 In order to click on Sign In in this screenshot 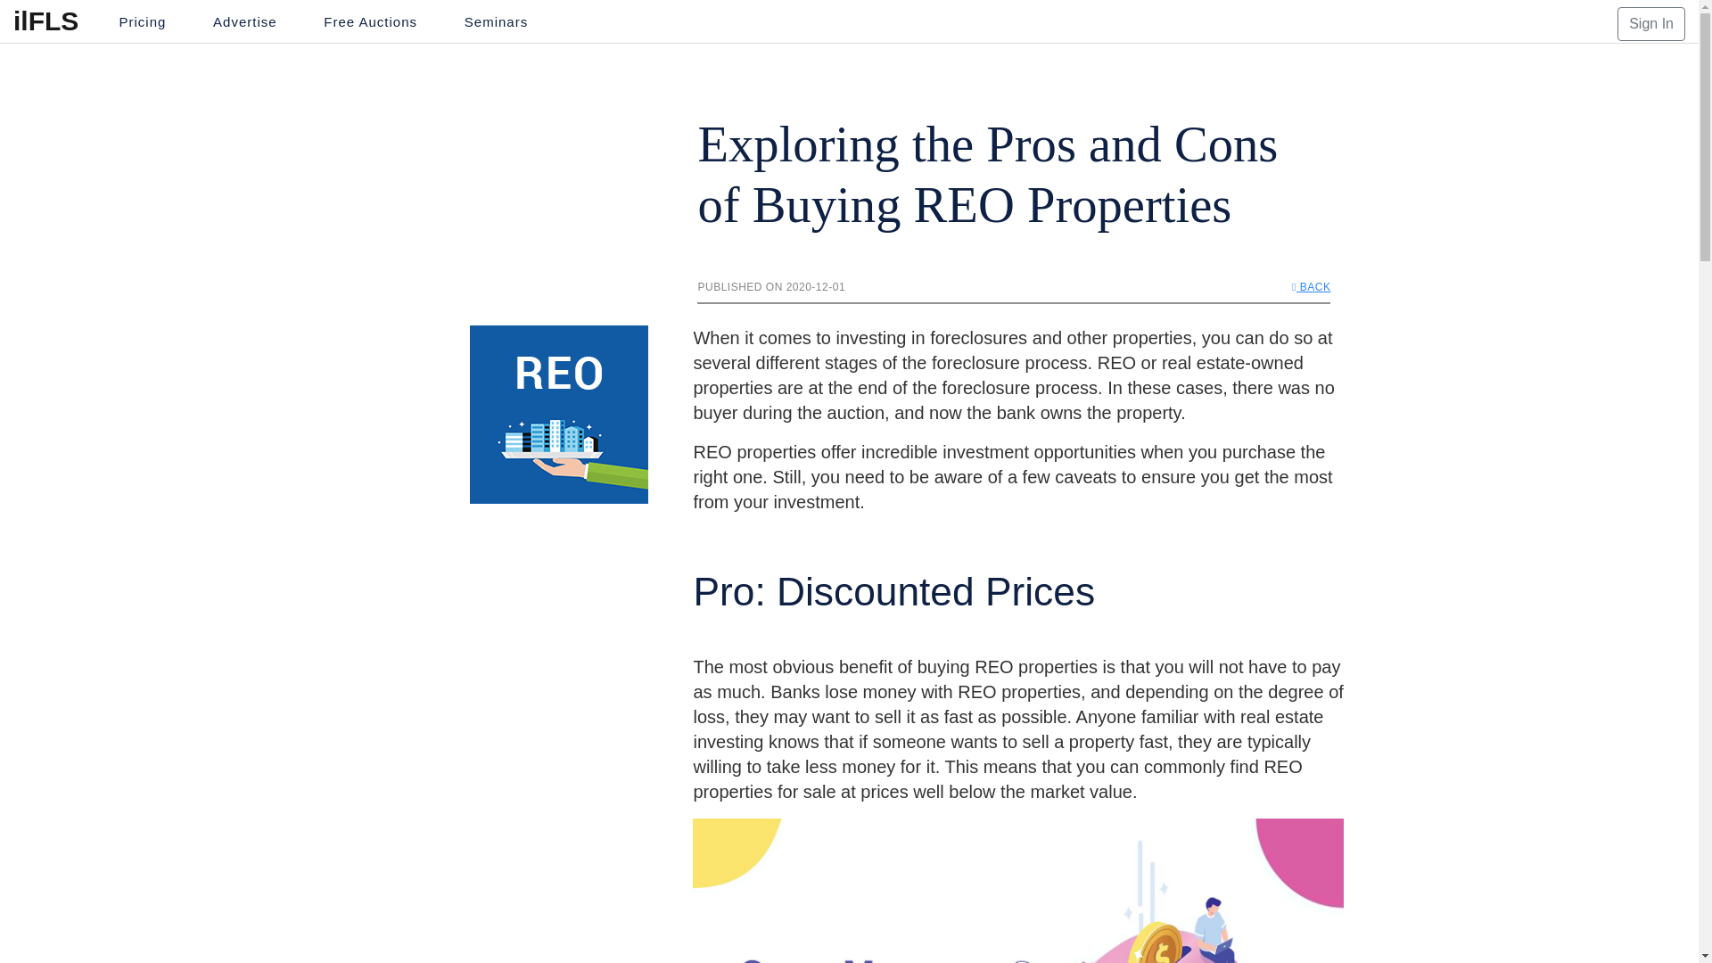, I will do `click(1651, 23)`.